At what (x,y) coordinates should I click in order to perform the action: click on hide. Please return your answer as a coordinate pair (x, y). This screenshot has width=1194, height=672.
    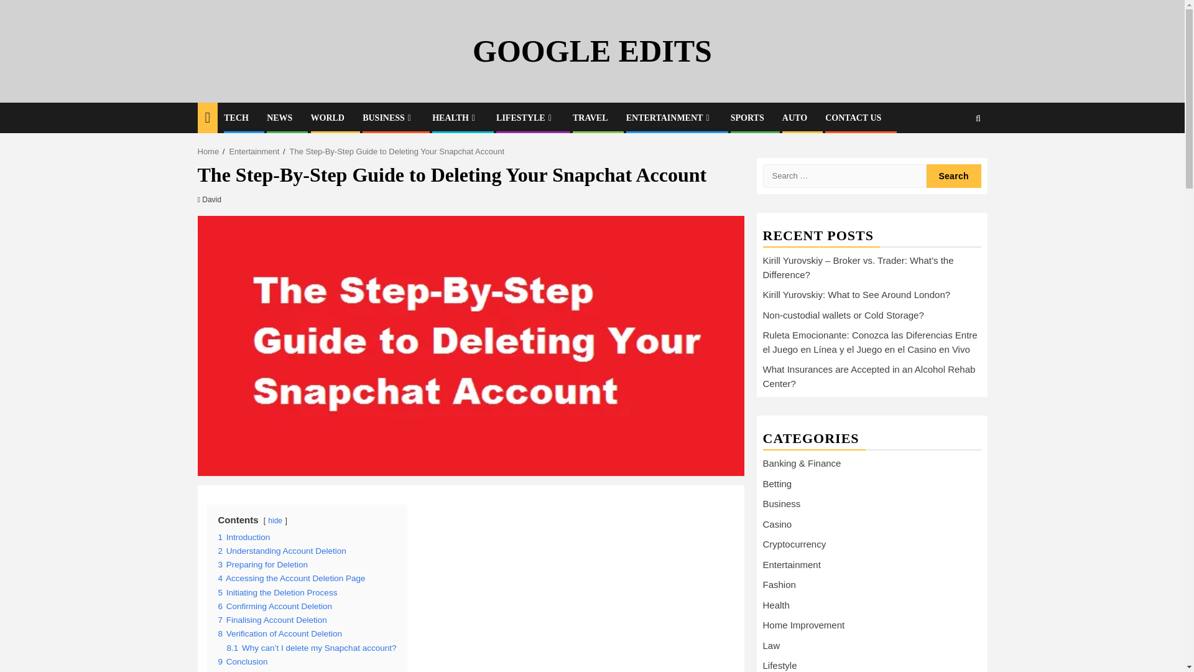
    Looking at the image, I should click on (275, 520).